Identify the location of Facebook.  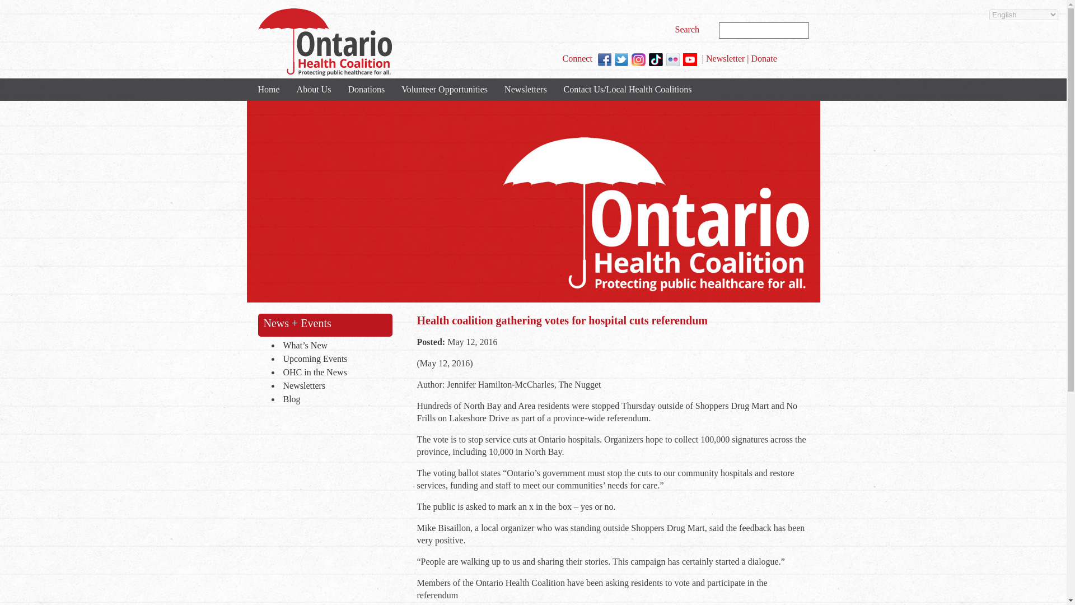
(605, 59).